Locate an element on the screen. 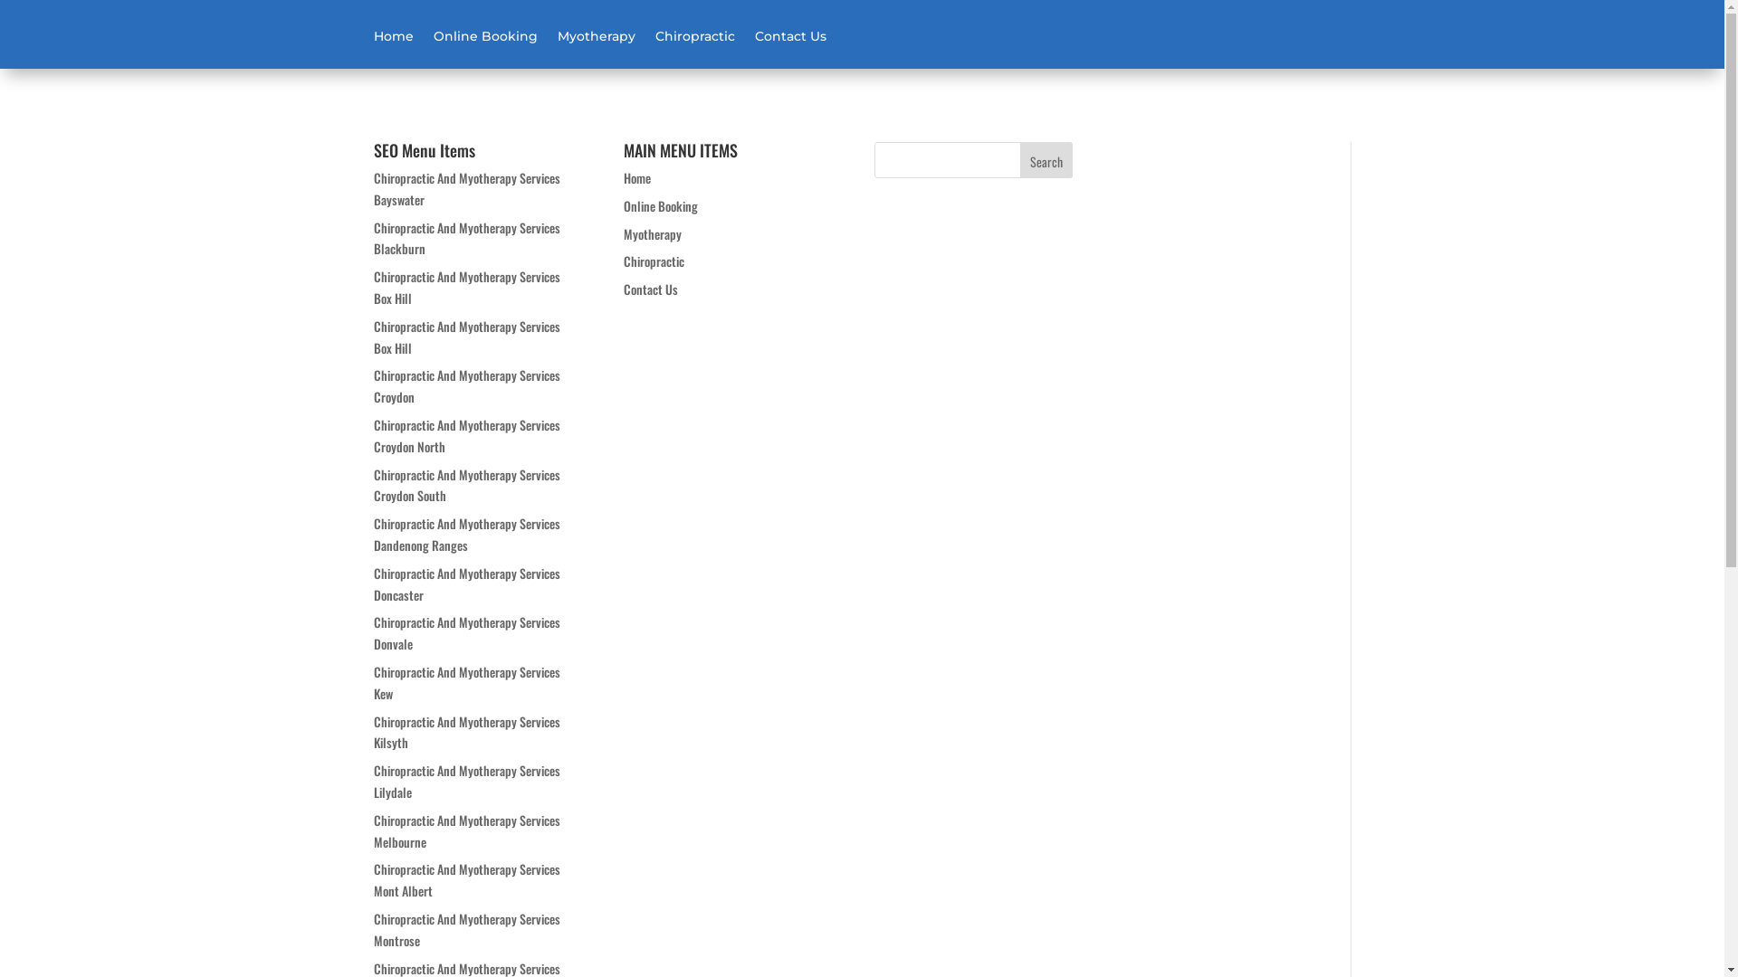 Image resolution: width=1738 pixels, height=977 pixels. Online Booking is located at coordinates (661, 206).